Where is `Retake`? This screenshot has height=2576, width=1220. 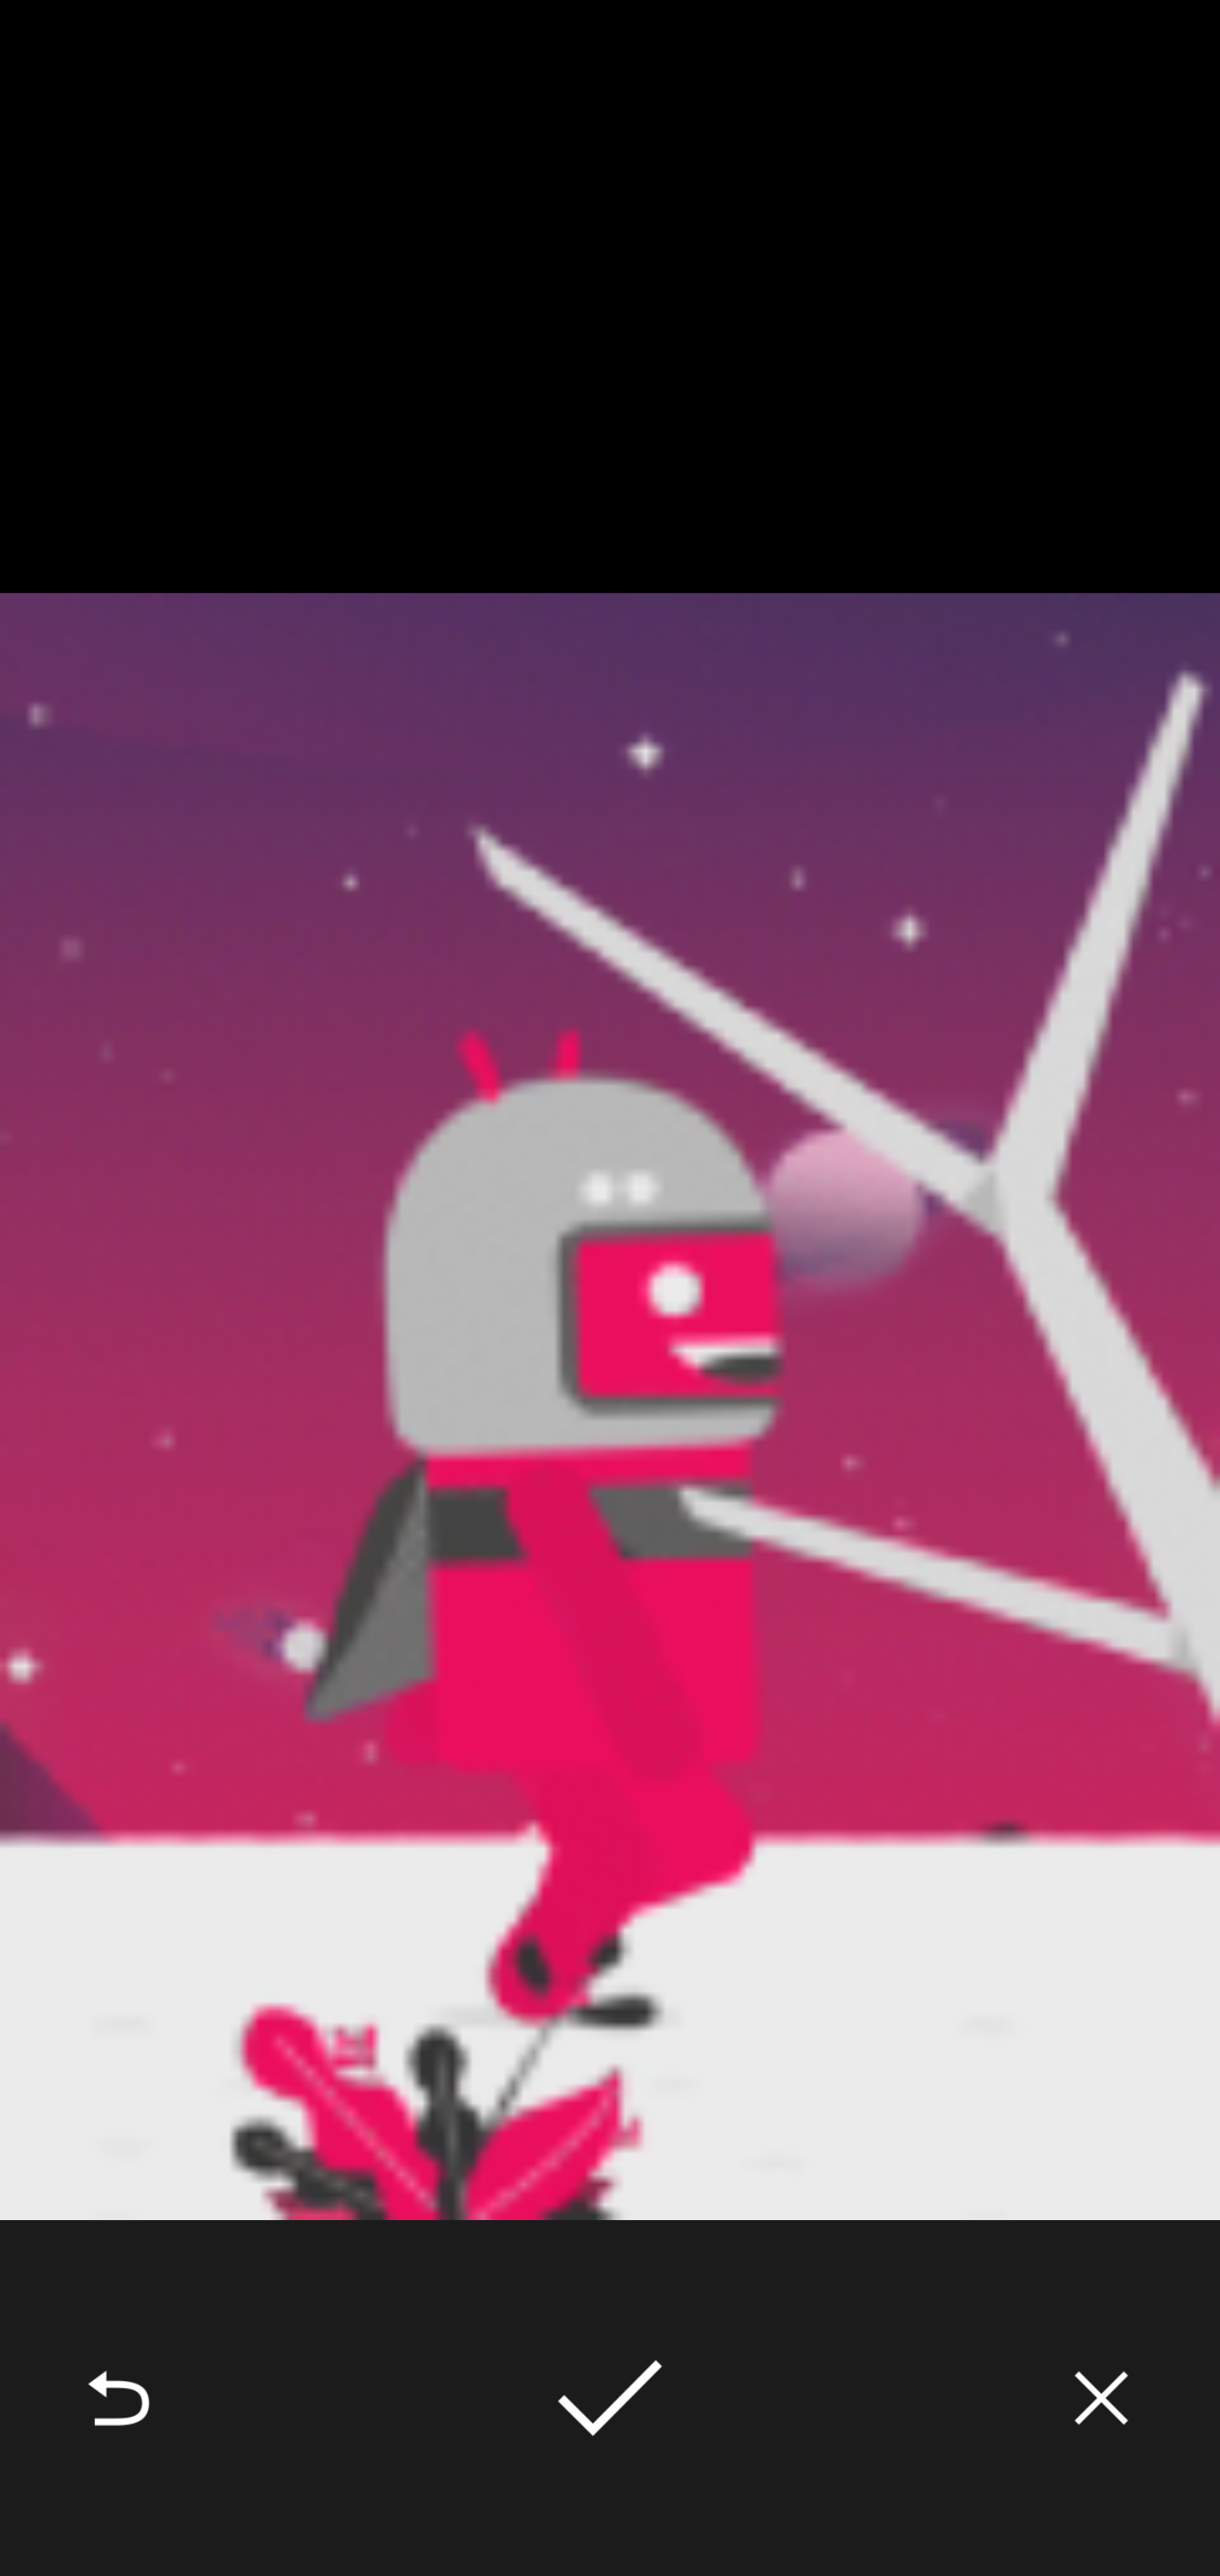 Retake is located at coordinates (119, 2398).